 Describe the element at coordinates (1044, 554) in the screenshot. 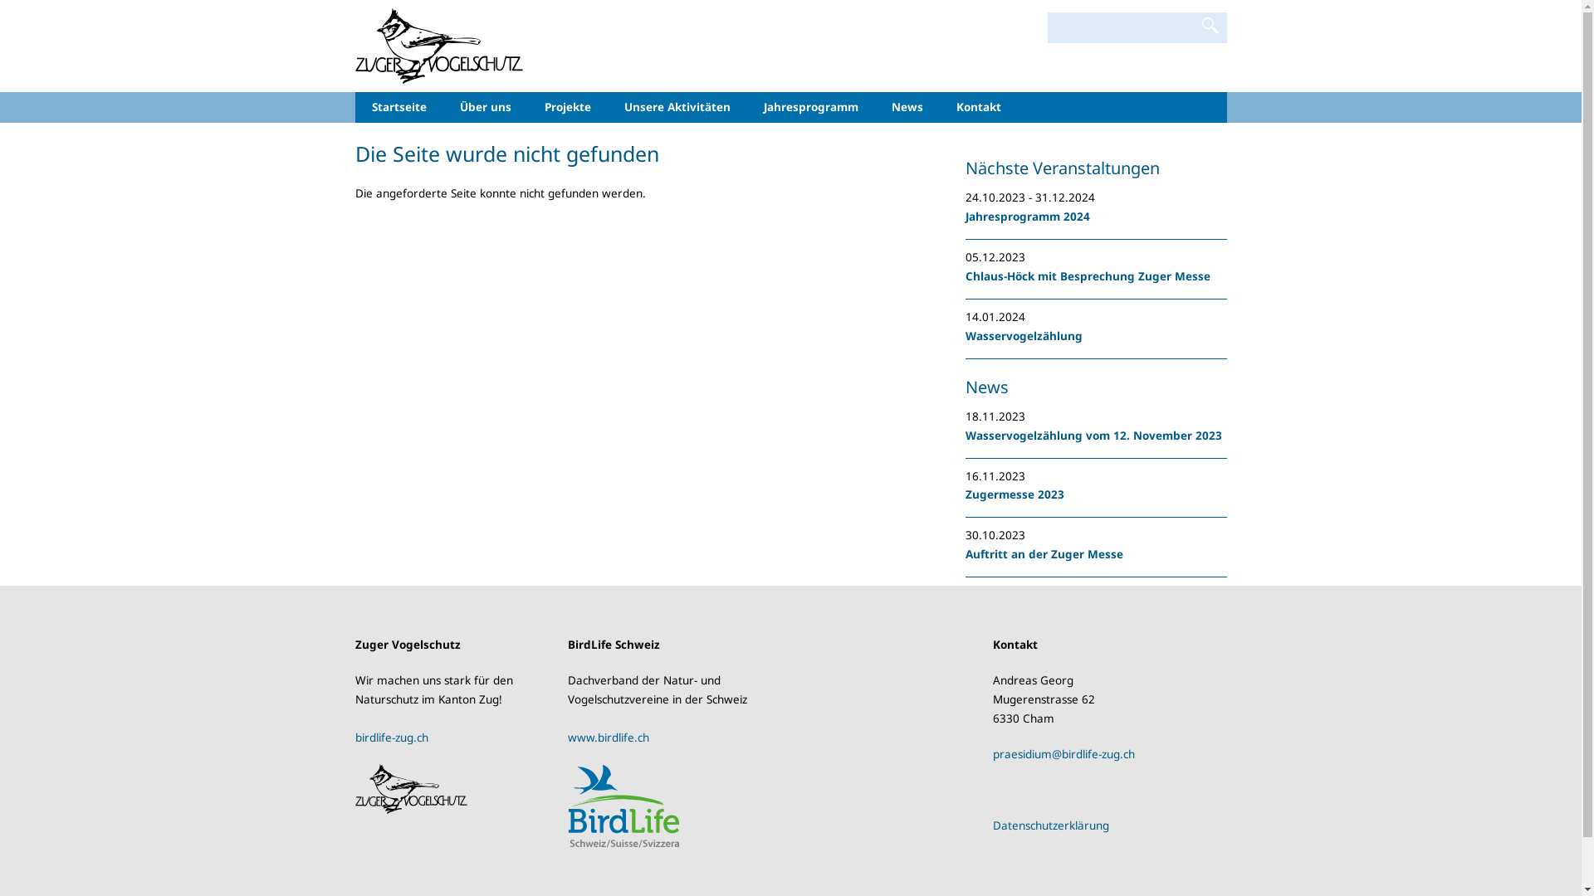

I see `Auftritt an der Zuger Messe` at that location.